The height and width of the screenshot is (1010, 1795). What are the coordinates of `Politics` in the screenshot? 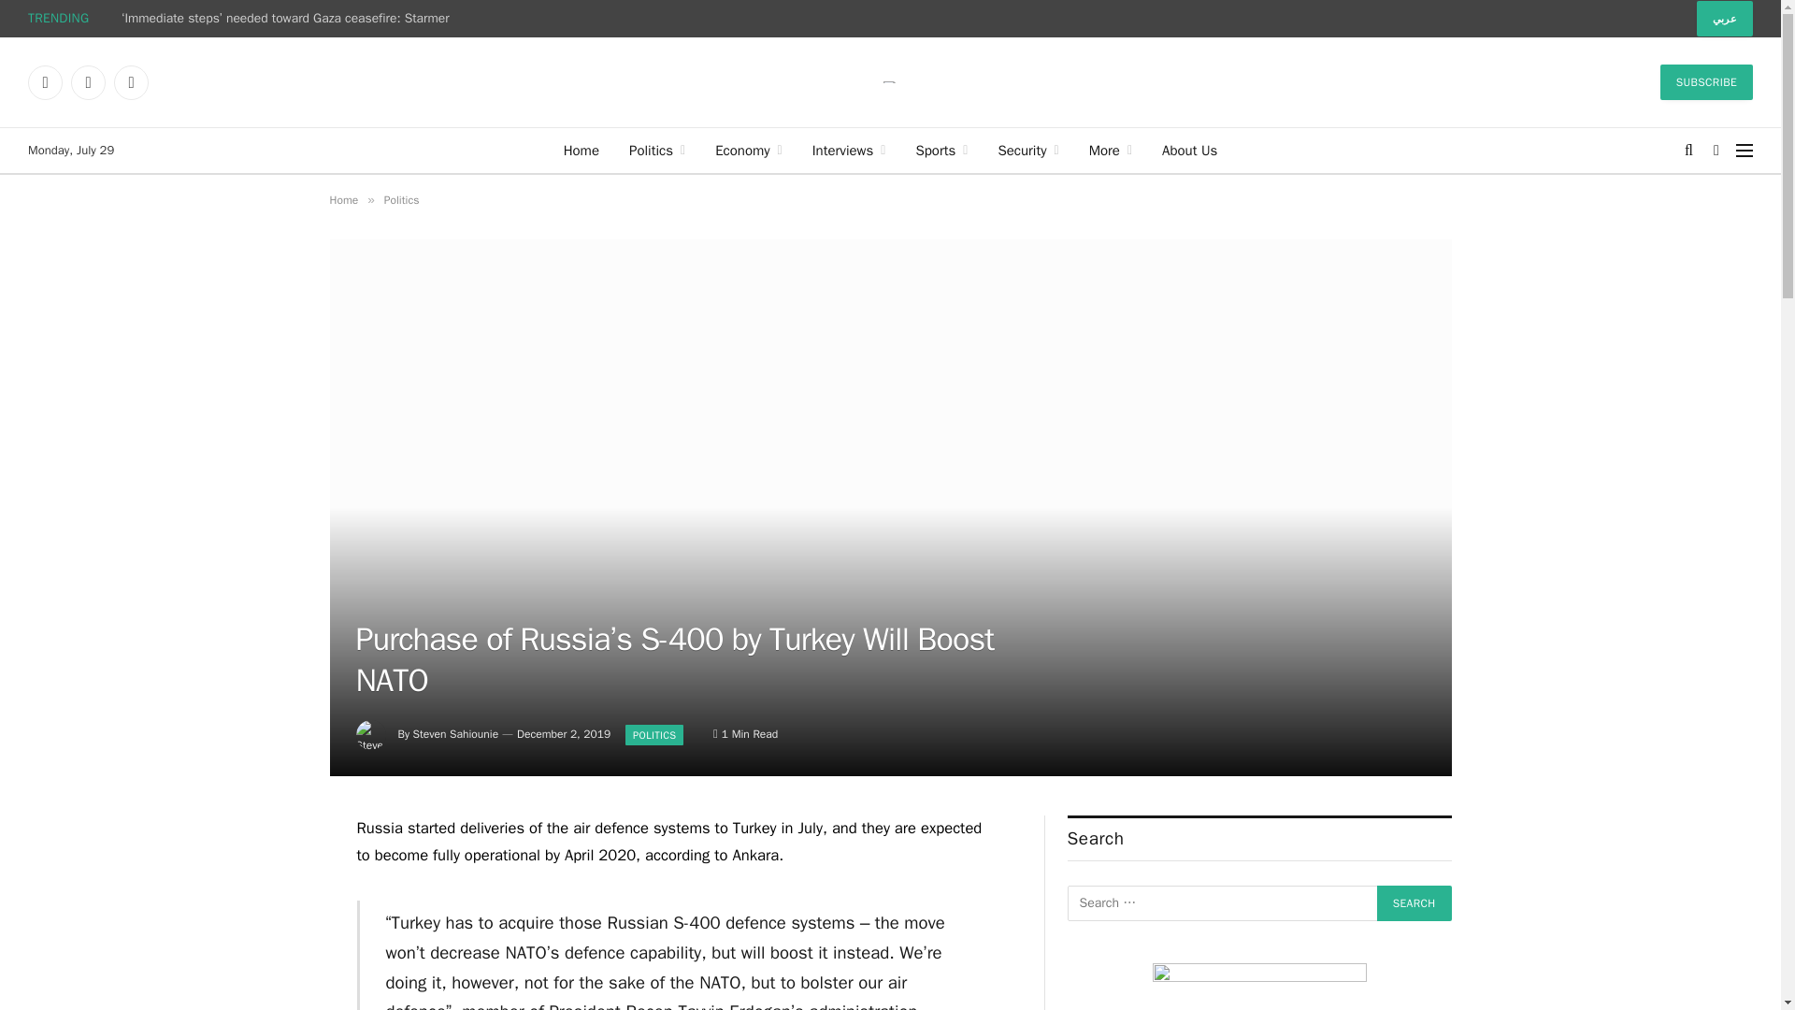 It's located at (656, 150).